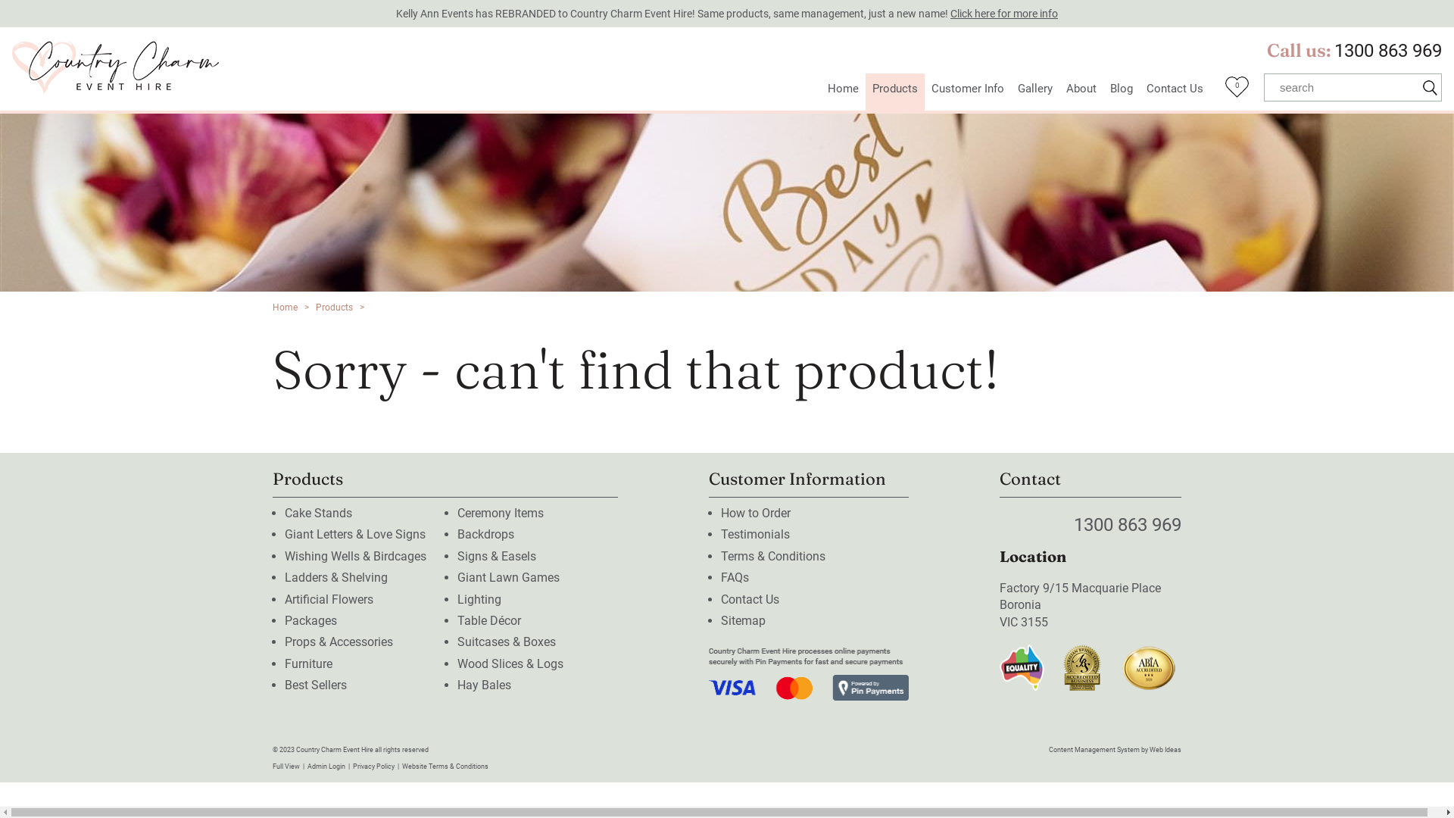 The width and height of the screenshot is (1454, 818). What do you see at coordinates (329, 600) in the screenshot?
I see `Artificial Flowers` at bounding box center [329, 600].